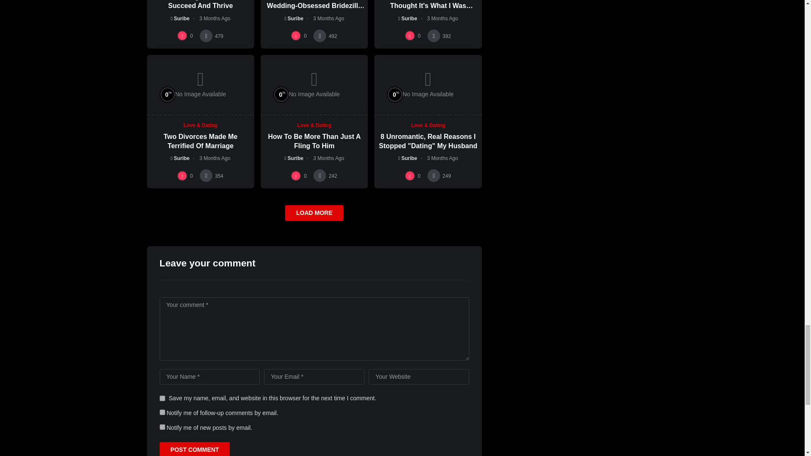  What do you see at coordinates (162, 427) in the screenshot?
I see `subscribe` at bounding box center [162, 427].